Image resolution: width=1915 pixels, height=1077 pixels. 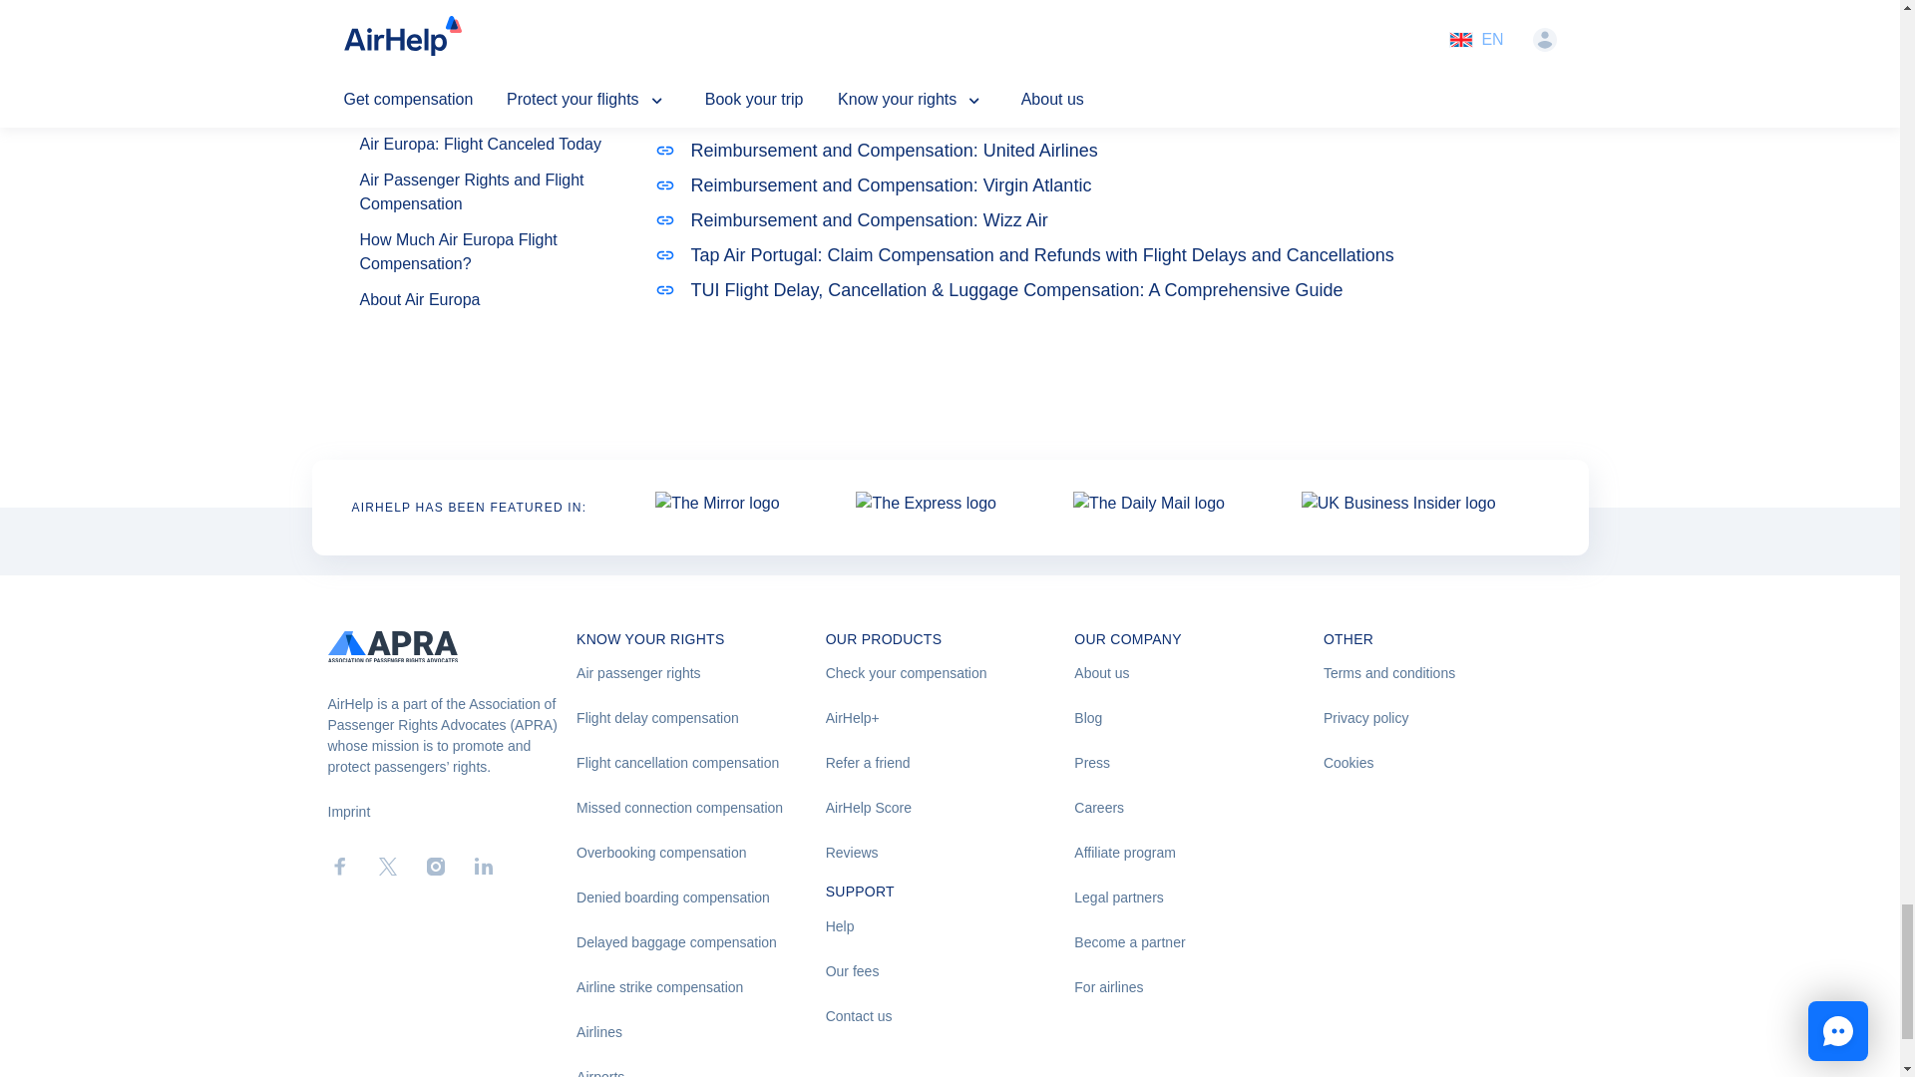 What do you see at coordinates (700, 718) in the screenshot?
I see `Flight delay compensation` at bounding box center [700, 718].